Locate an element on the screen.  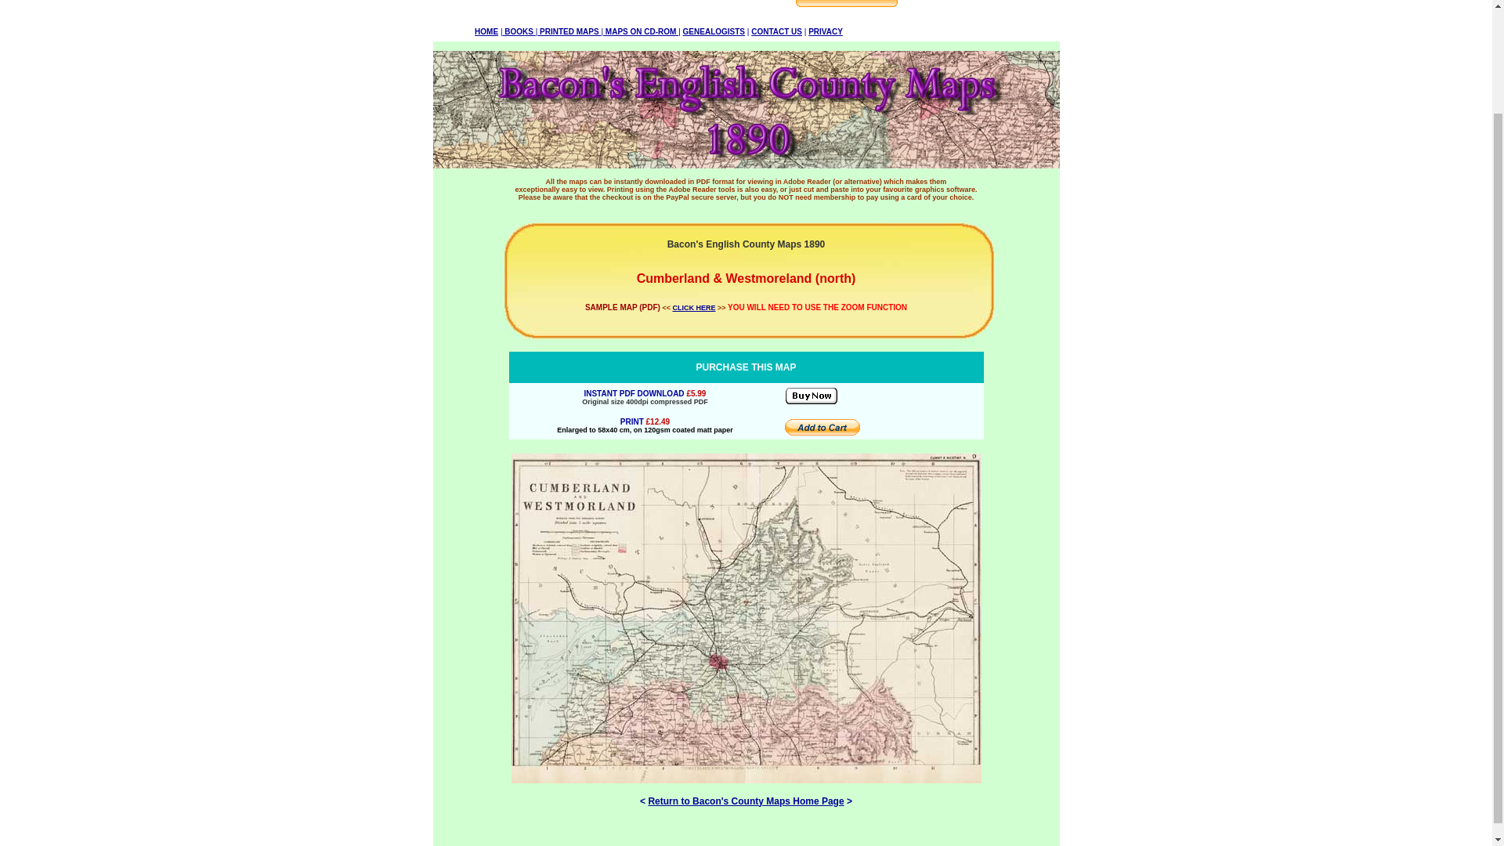
PRIVACY is located at coordinates (826, 31).